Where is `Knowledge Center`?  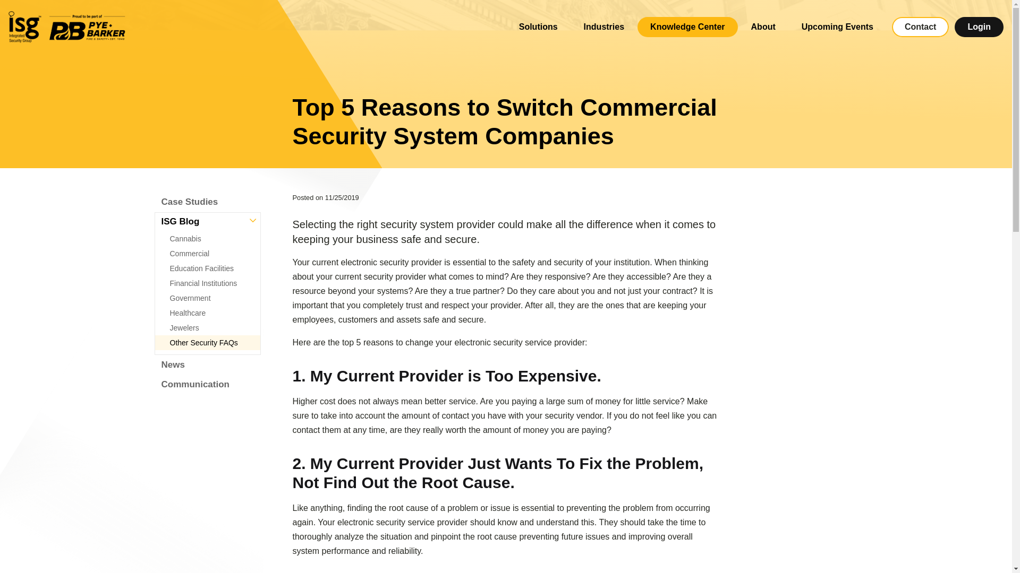 Knowledge Center is located at coordinates (687, 27).